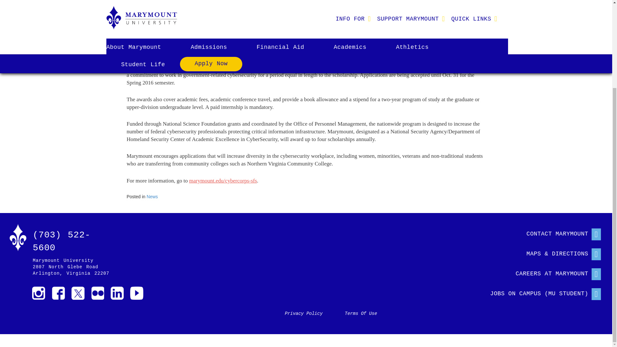 This screenshot has width=617, height=347. What do you see at coordinates (78, 293) in the screenshot?
I see `twitter` at bounding box center [78, 293].